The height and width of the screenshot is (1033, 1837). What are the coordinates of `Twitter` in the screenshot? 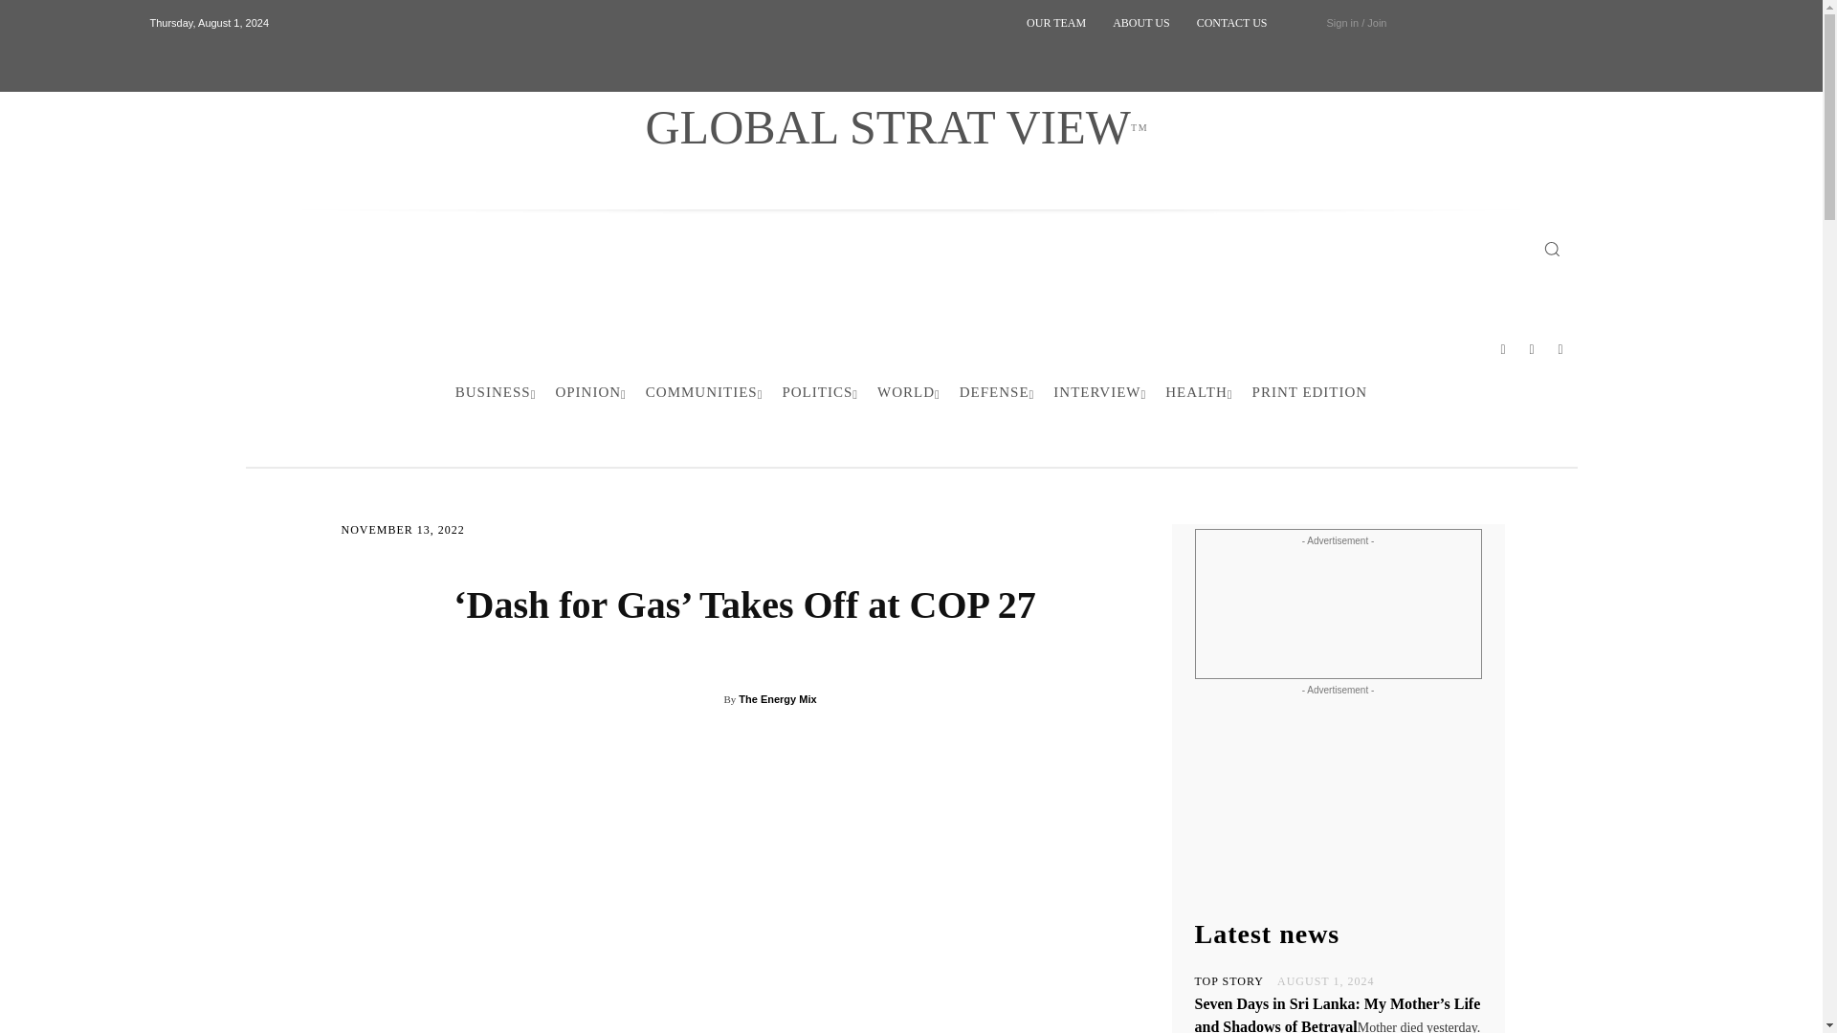 It's located at (1561, 349).